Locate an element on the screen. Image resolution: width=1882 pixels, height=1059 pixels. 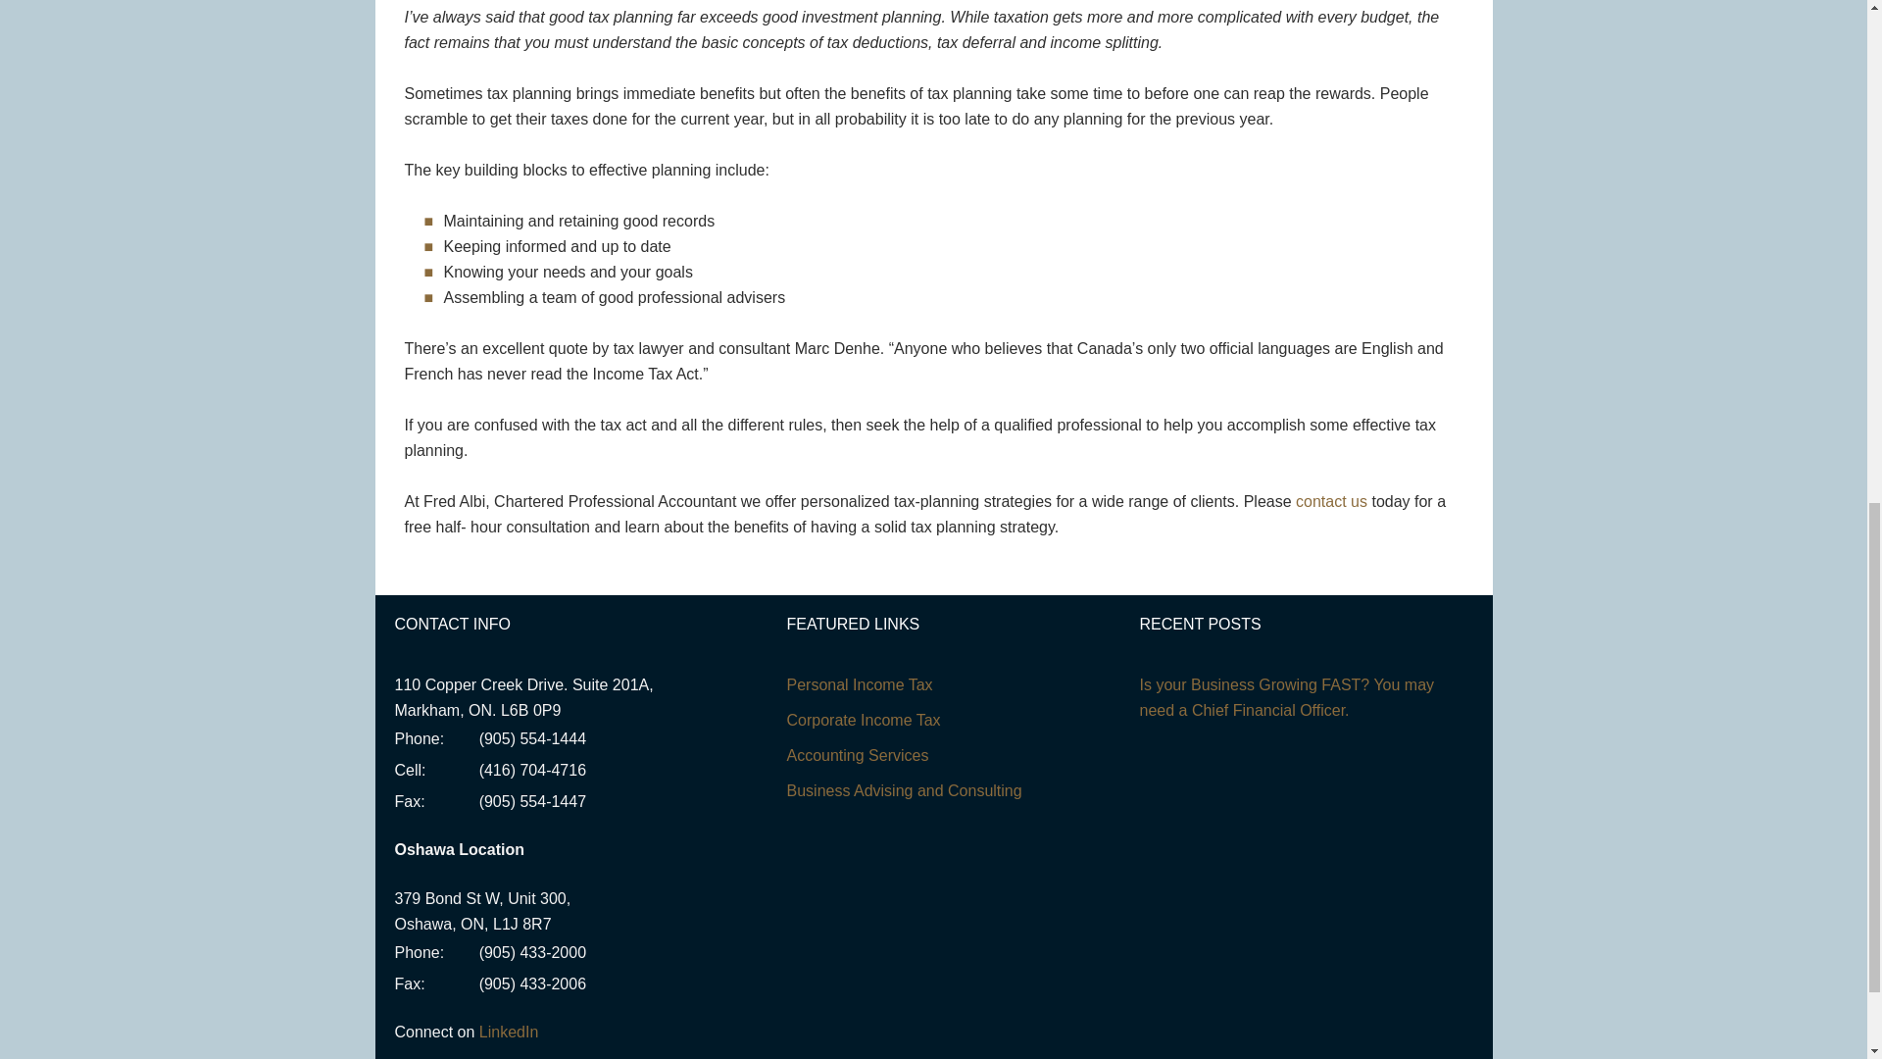
Personal Income Tax is located at coordinates (859, 684).